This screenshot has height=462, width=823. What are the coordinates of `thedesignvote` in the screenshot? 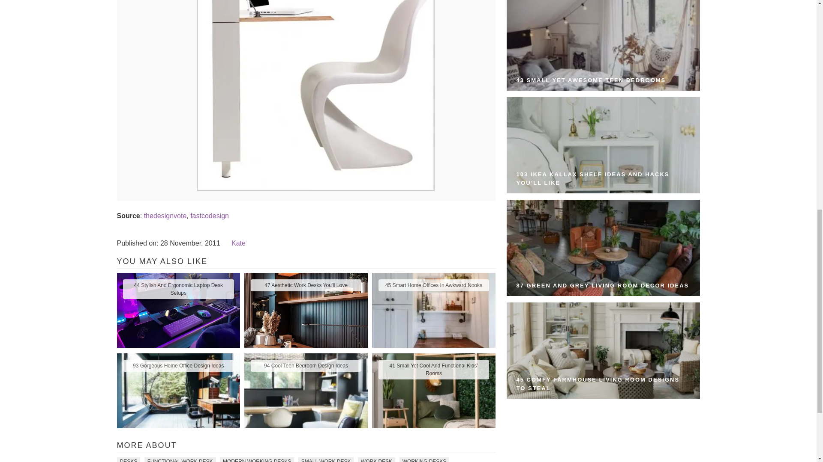 It's located at (165, 216).